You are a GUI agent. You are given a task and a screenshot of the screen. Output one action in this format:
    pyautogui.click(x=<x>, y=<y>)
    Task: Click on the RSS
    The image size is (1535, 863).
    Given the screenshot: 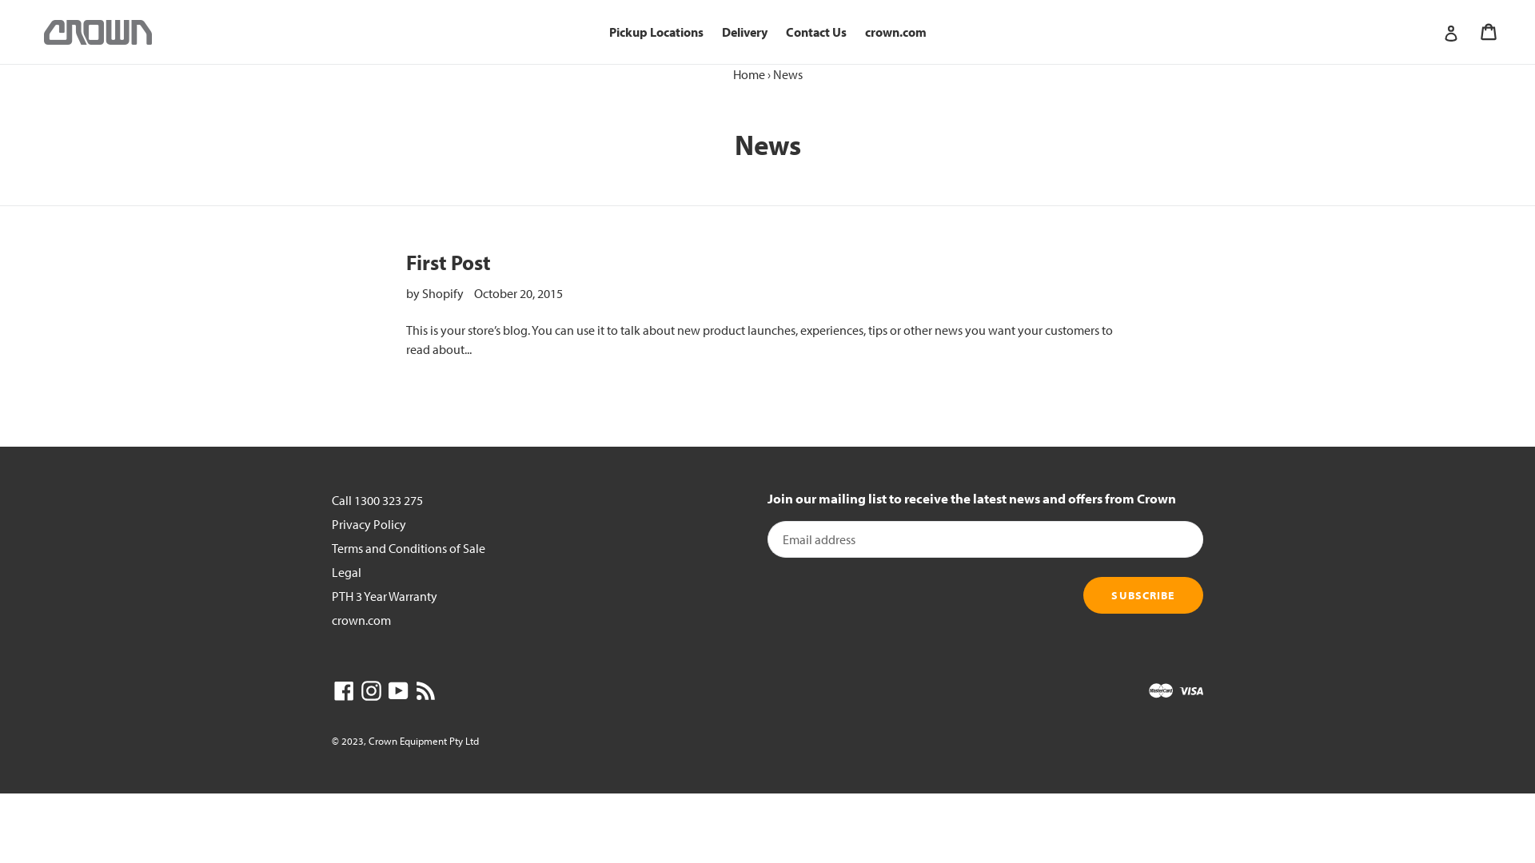 What is the action you would take?
    pyautogui.click(x=425, y=690)
    